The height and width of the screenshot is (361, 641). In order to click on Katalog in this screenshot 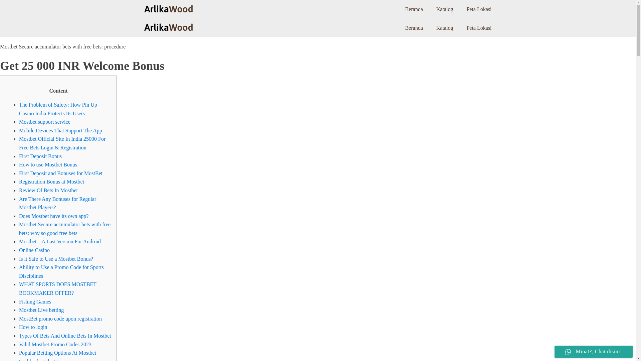, I will do `click(445, 28)`.